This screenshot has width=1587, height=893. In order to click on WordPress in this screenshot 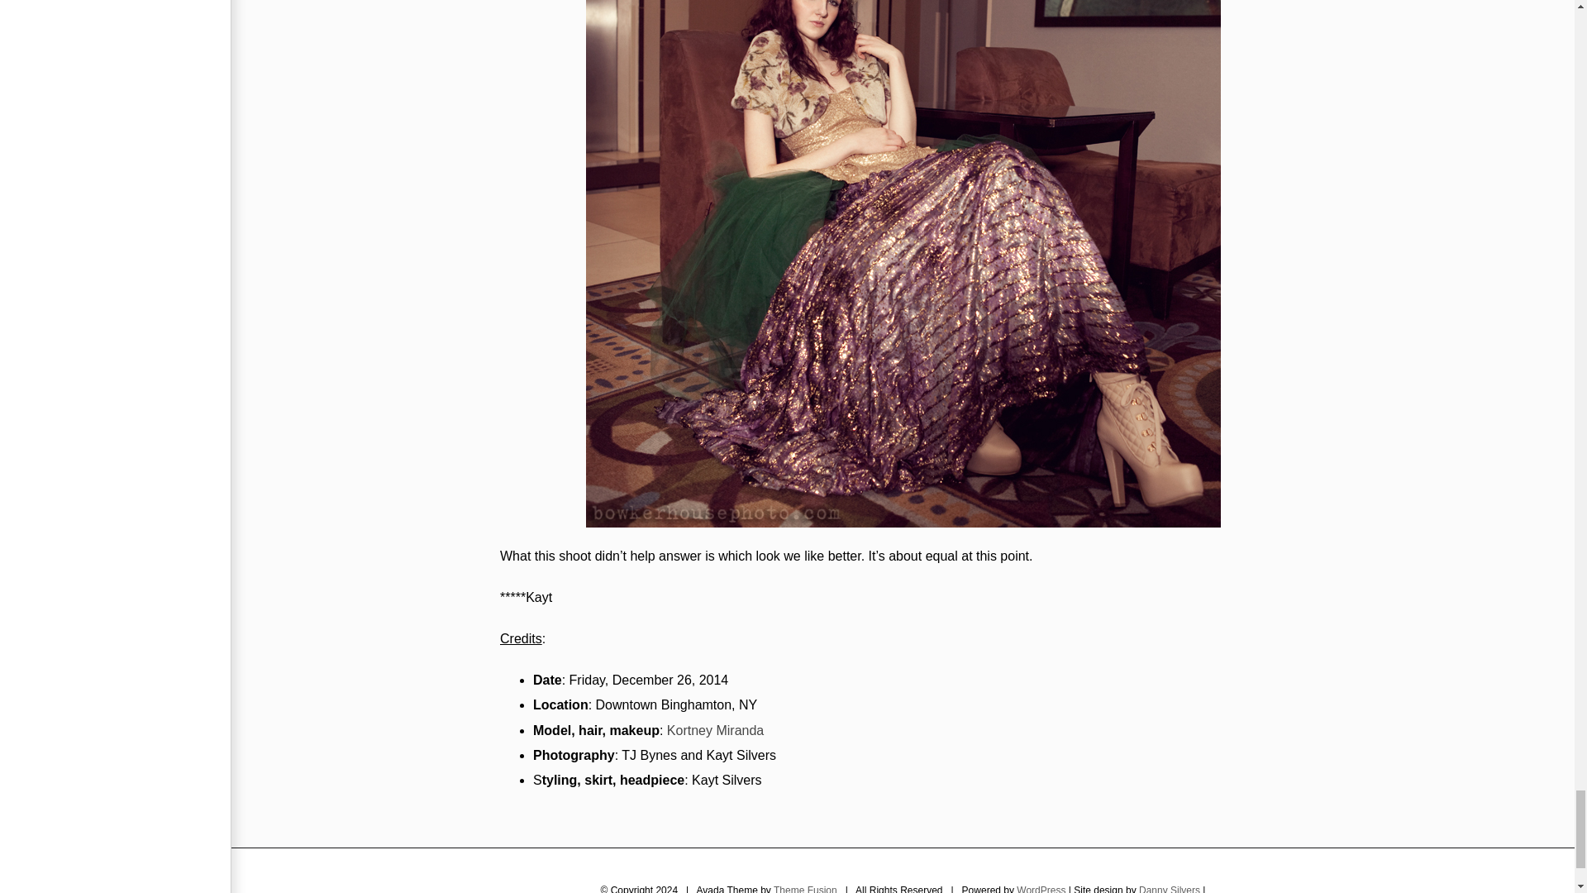, I will do `click(1041, 889)`.